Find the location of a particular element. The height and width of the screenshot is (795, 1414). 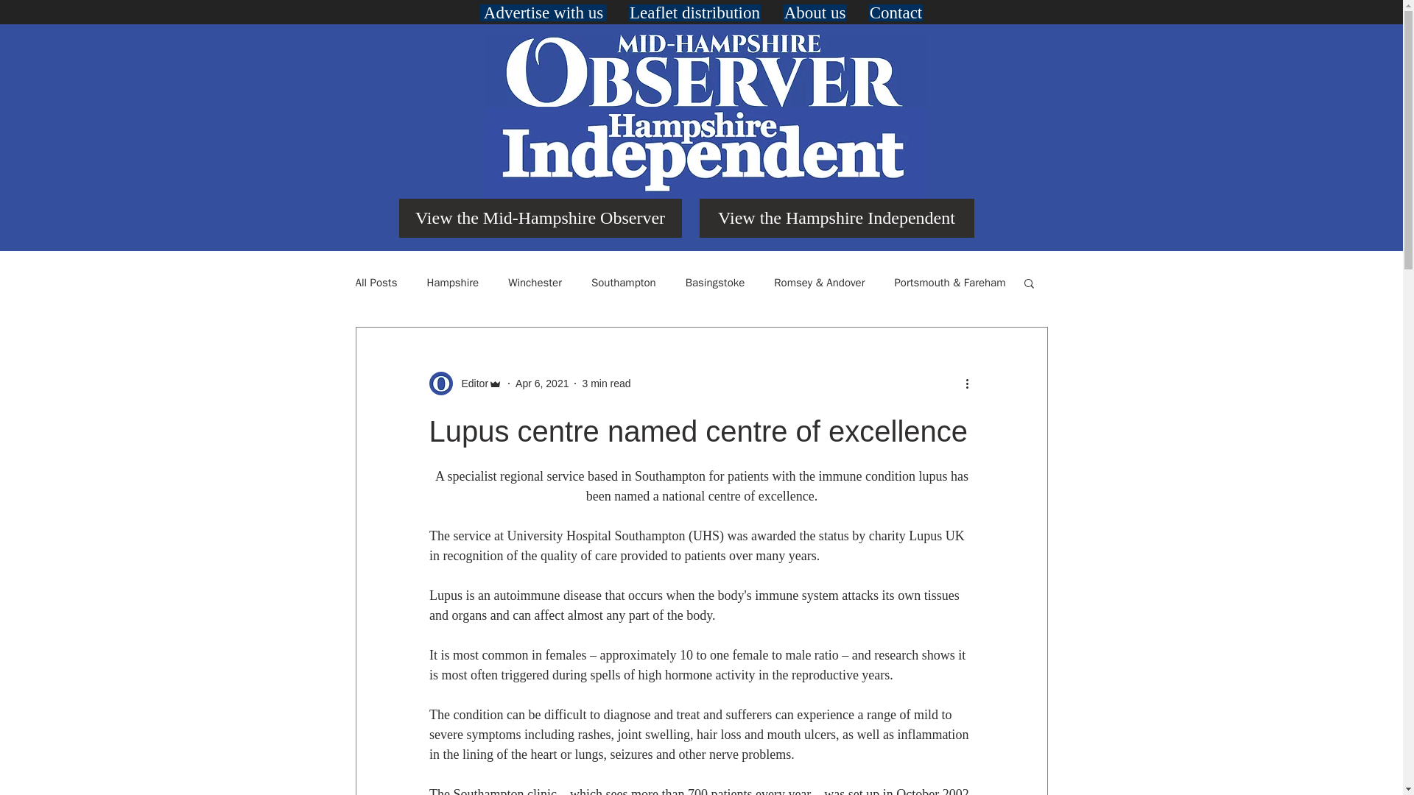

About us is located at coordinates (815, 13).